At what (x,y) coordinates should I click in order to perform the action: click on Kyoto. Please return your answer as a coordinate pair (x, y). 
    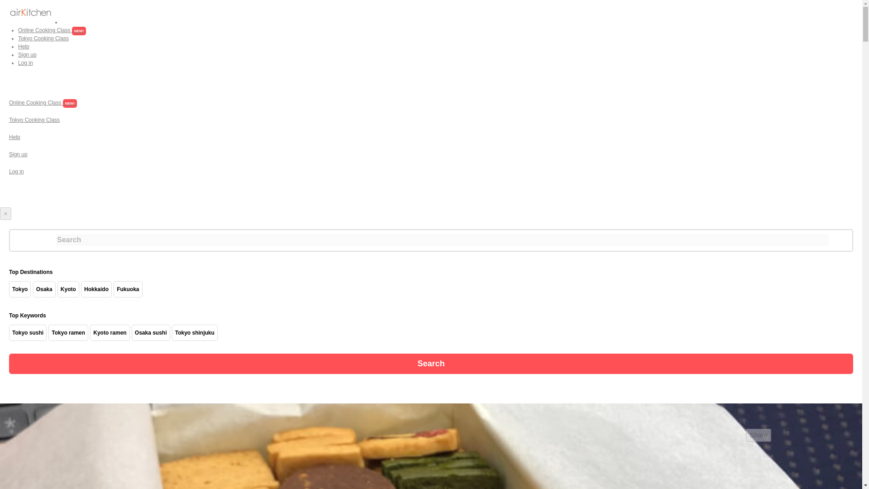
    Looking at the image, I should click on (68, 289).